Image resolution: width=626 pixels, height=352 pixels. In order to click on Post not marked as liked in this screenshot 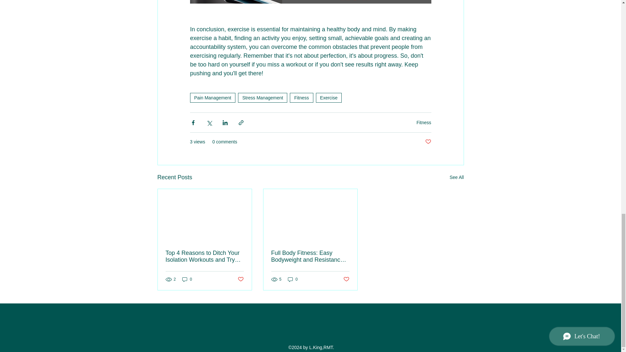, I will do `click(346, 279)`.